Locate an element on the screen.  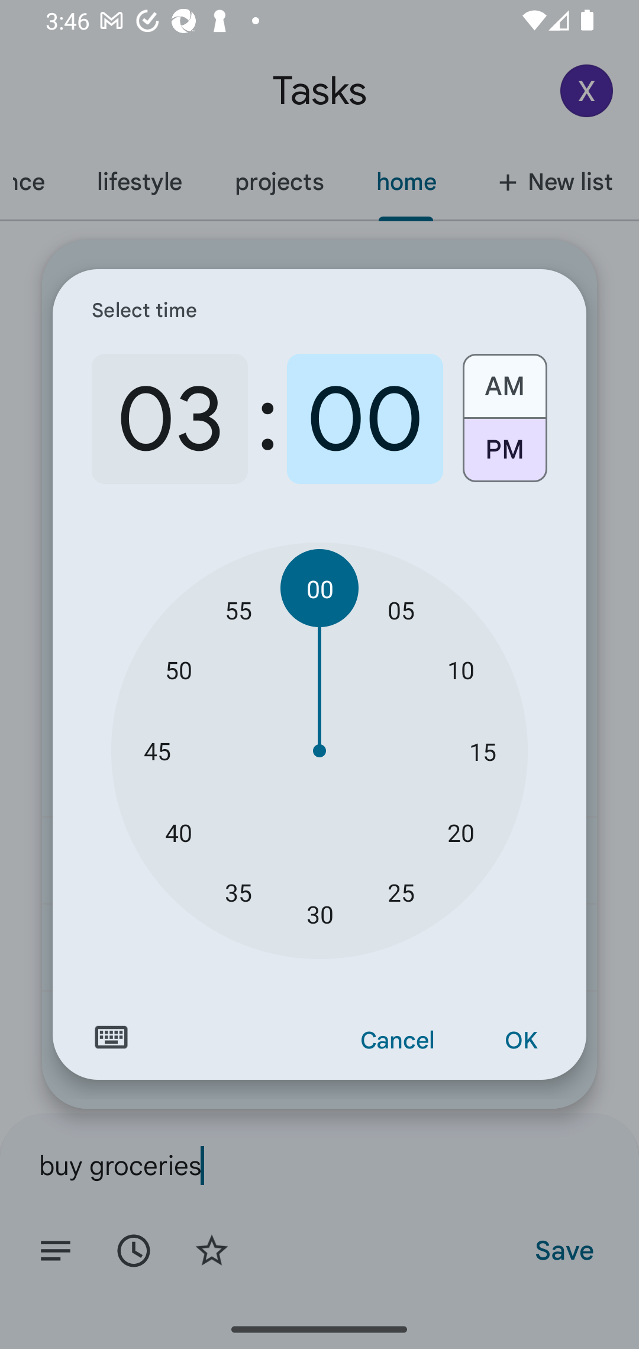
PM is located at coordinates (504, 456).